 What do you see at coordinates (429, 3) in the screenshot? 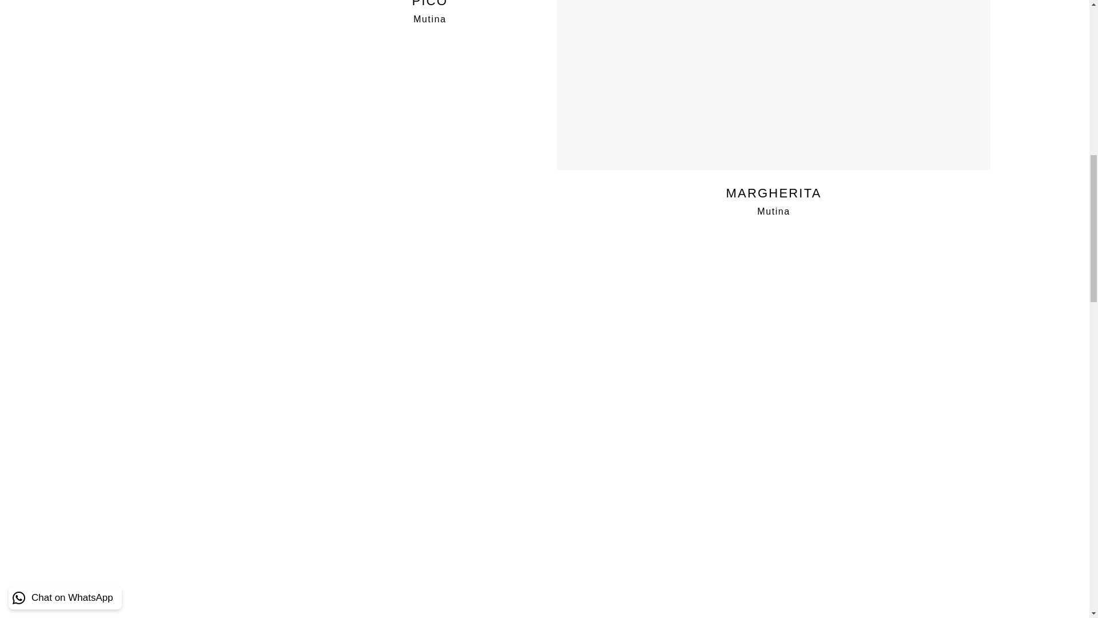
I see `Pico` at bounding box center [429, 3].